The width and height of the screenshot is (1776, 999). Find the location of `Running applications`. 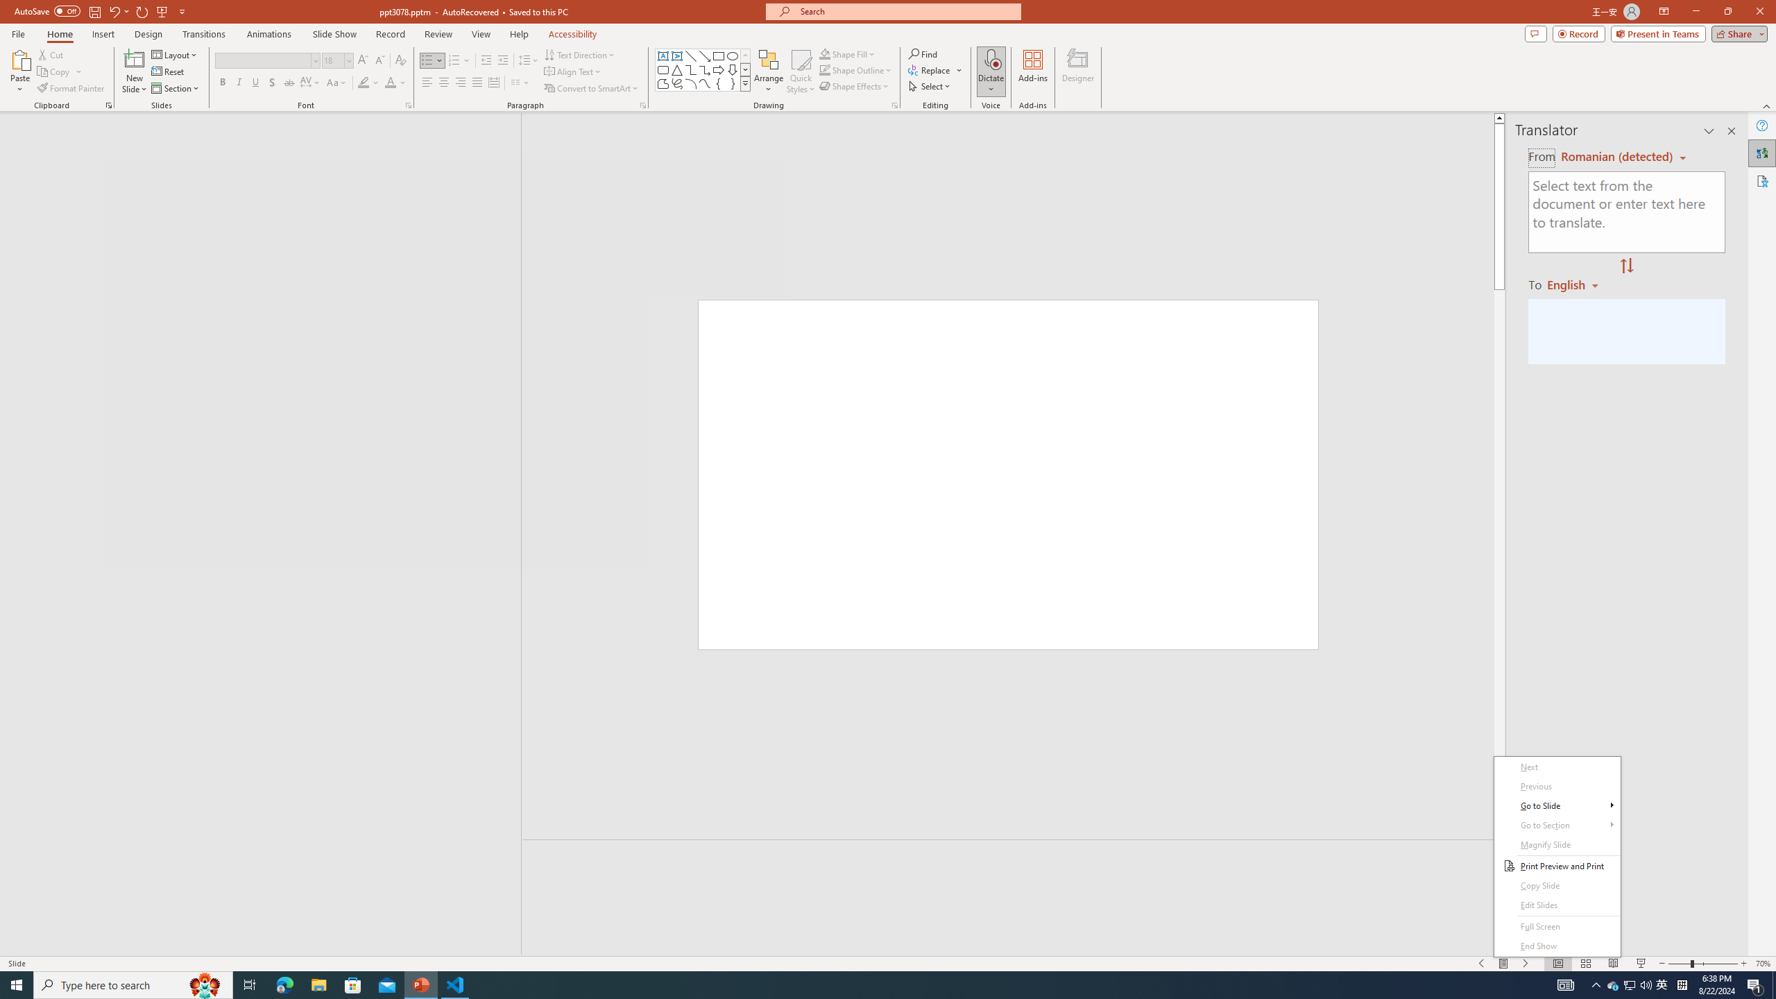

Running applications is located at coordinates (855, 985).